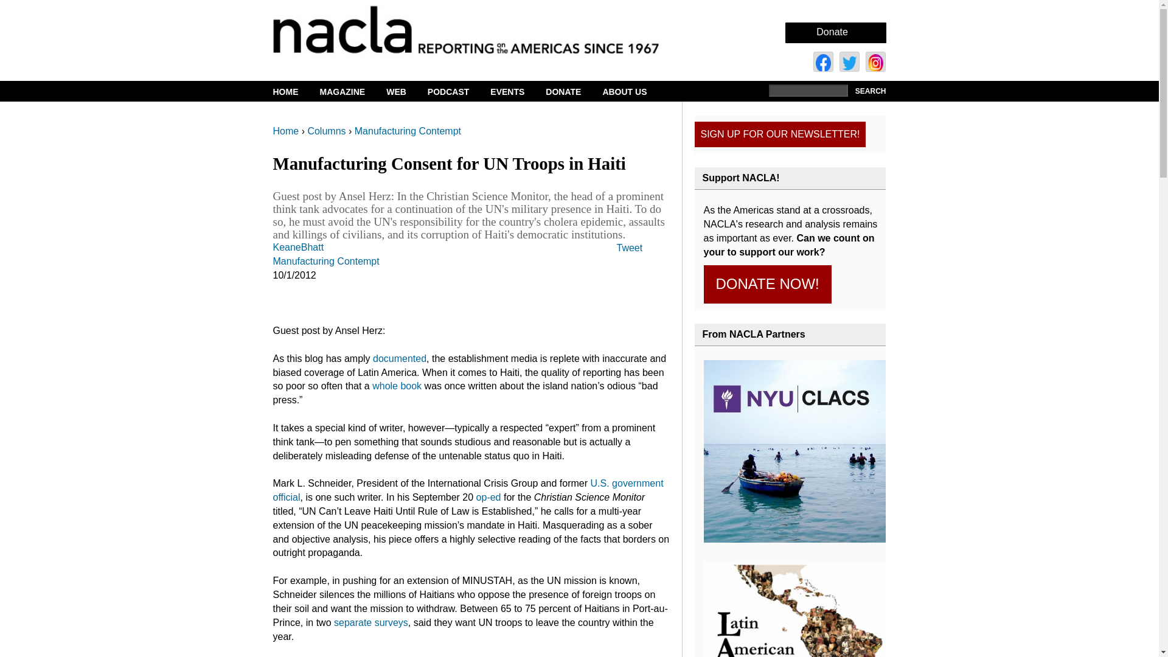 The image size is (1168, 657). I want to click on Donate, so click(832, 32).